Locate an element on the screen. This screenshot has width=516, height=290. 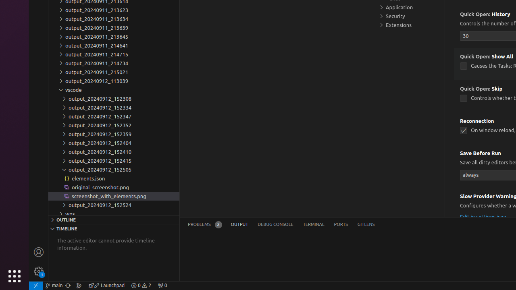
GitLens is located at coordinates (366, 225).